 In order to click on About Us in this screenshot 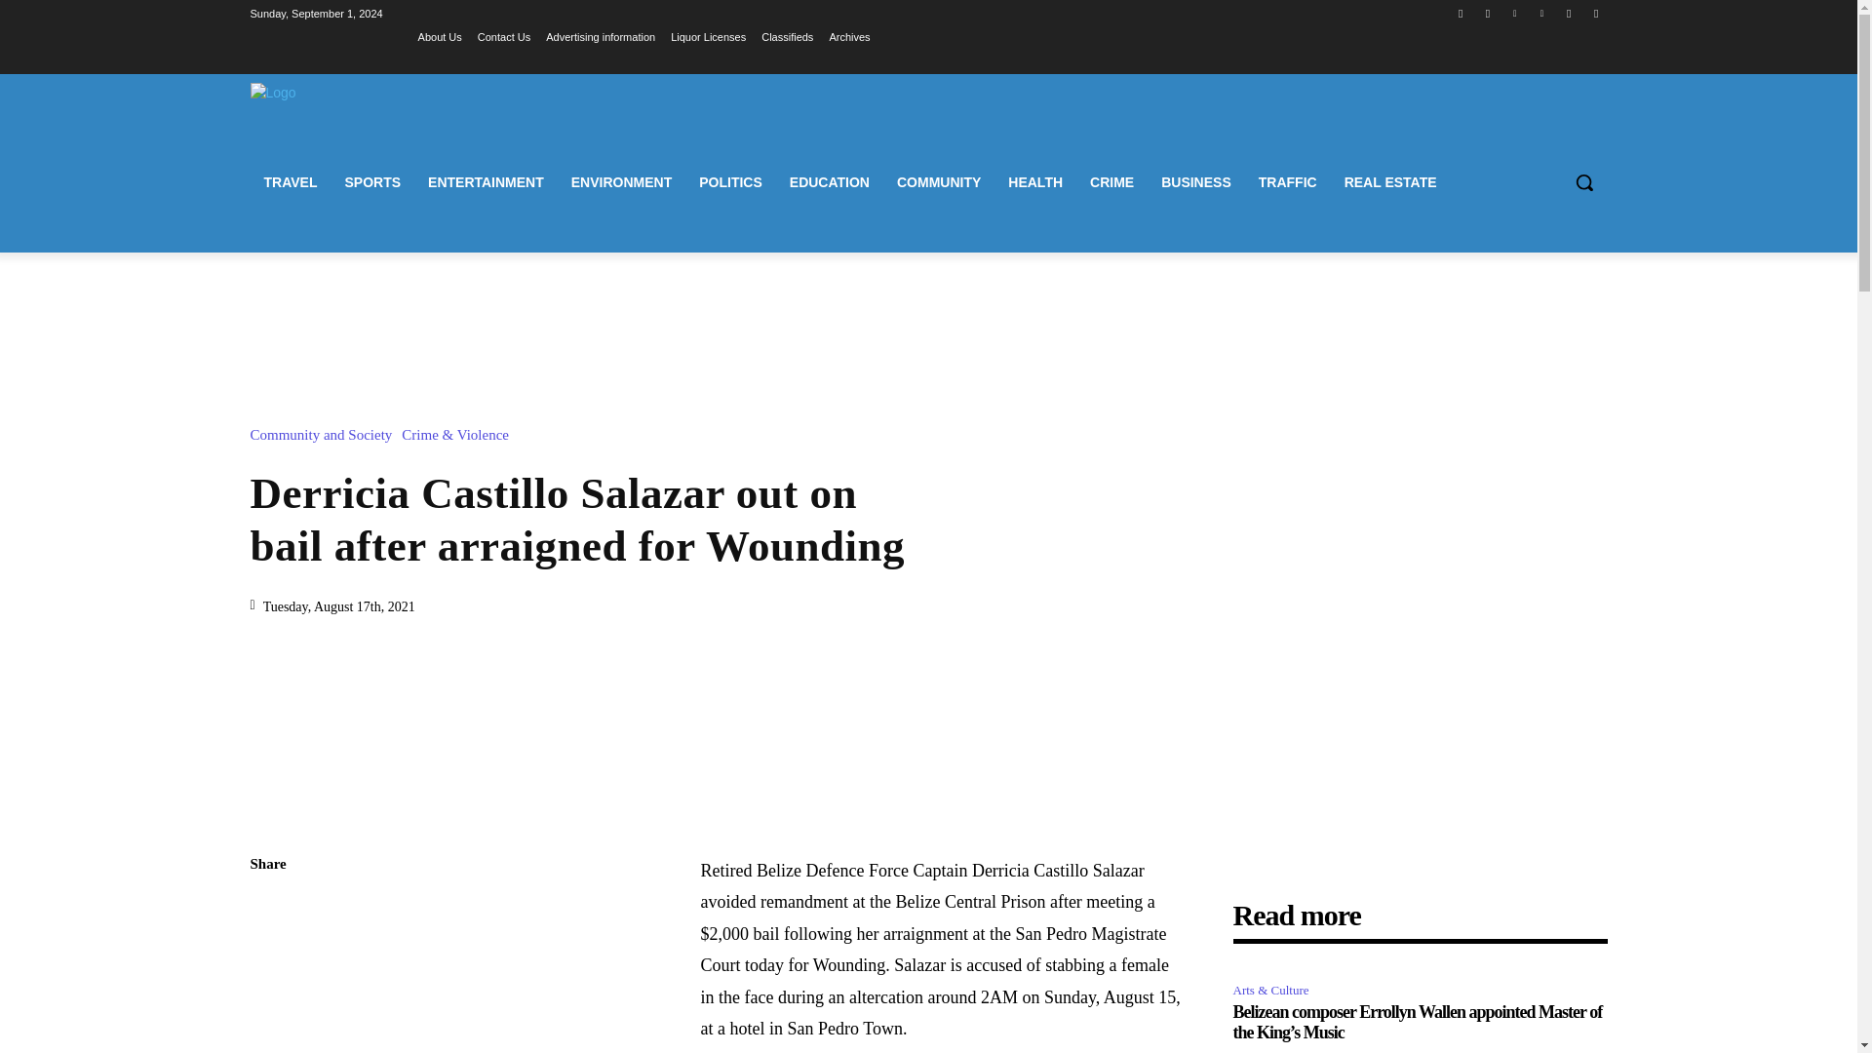, I will do `click(440, 36)`.